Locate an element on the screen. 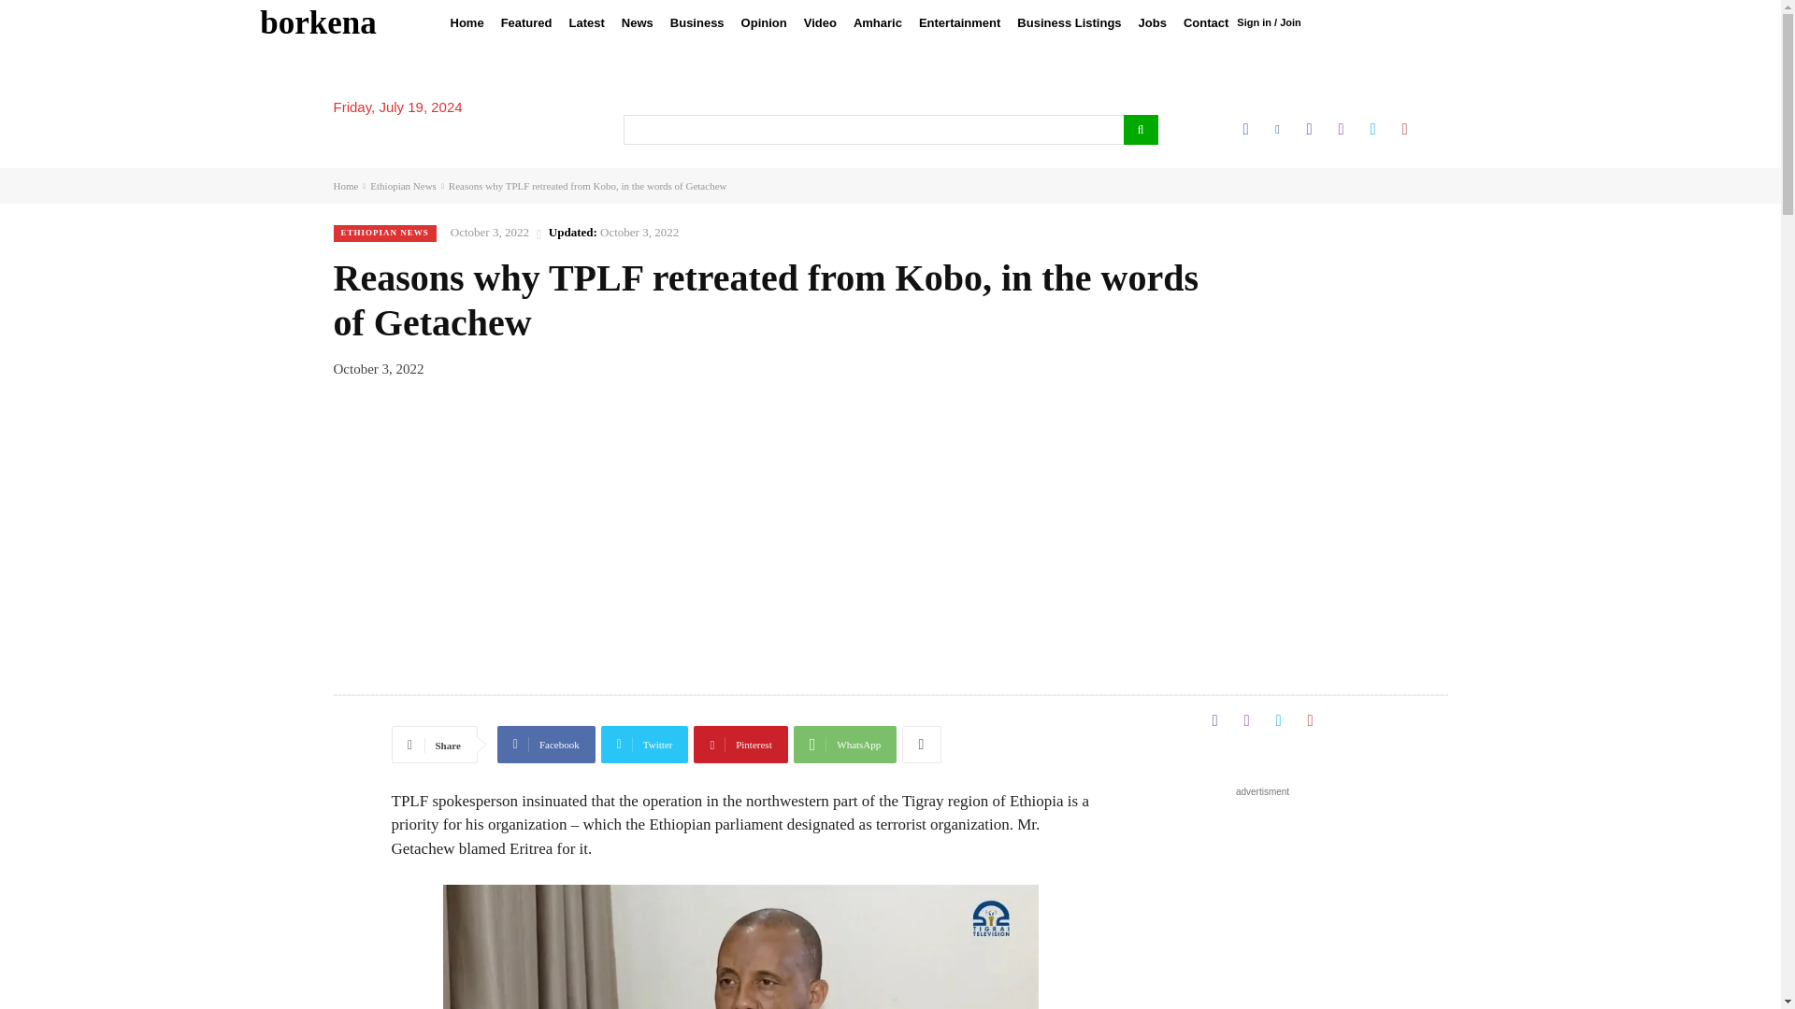 The height and width of the screenshot is (1009, 1795). Featured is located at coordinates (525, 22).